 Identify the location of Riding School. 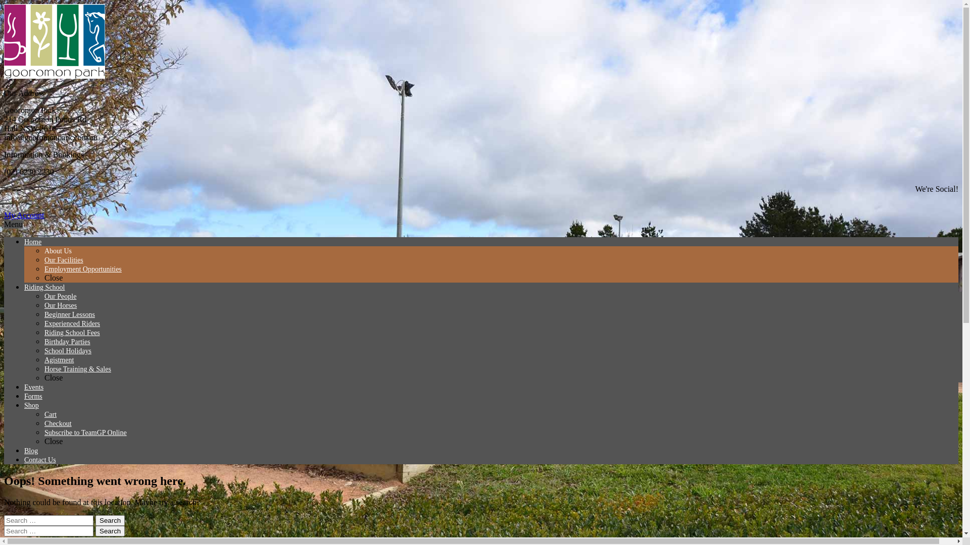
(44, 288).